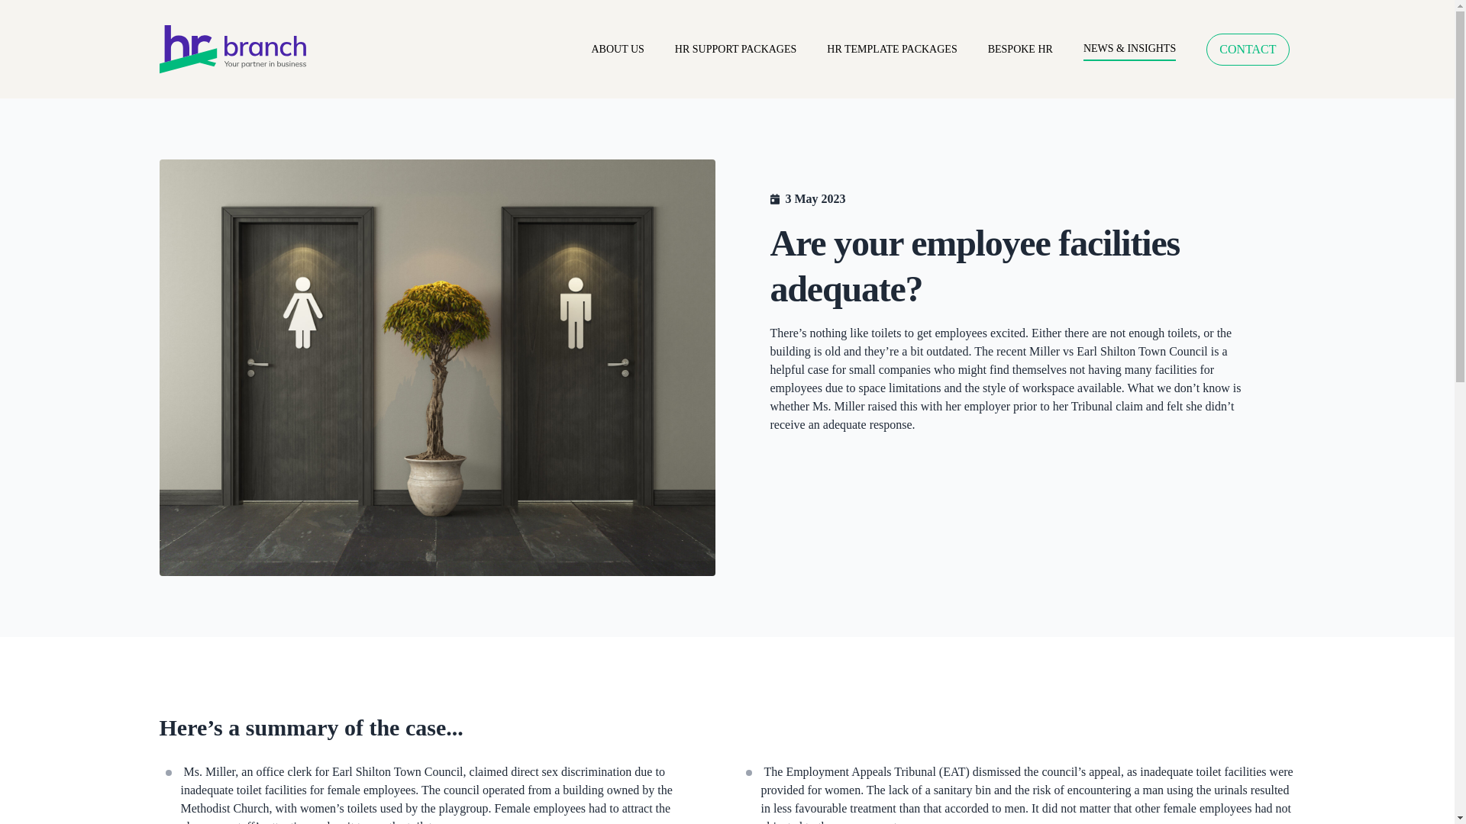 This screenshot has height=824, width=1466. I want to click on HR SUPPORT PACKAGES, so click(735, 49).